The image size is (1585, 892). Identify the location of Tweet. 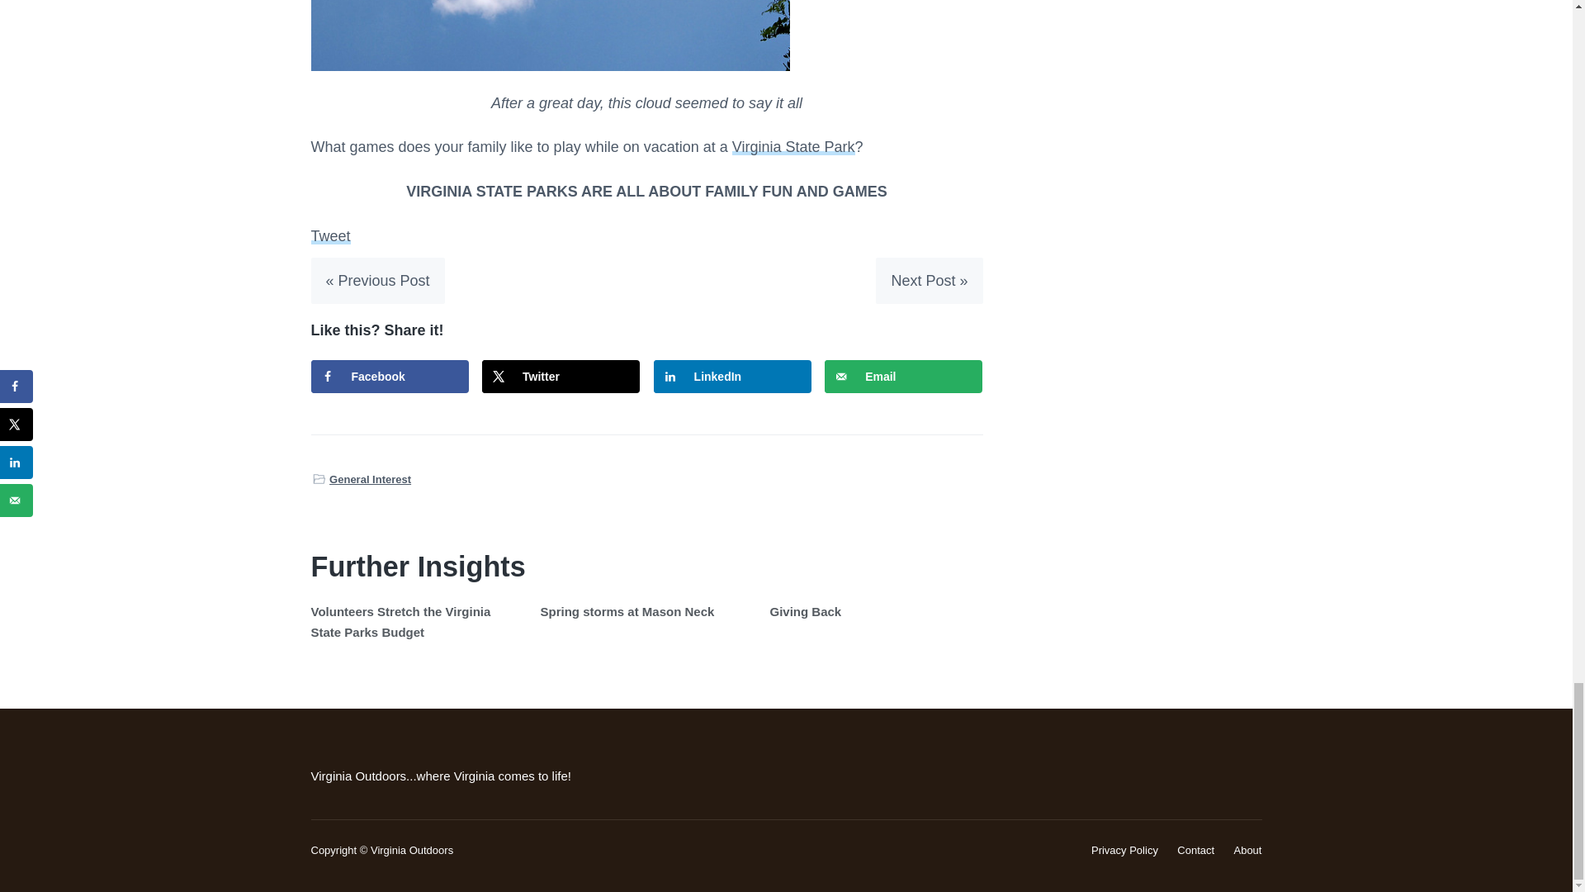
(330, 236).